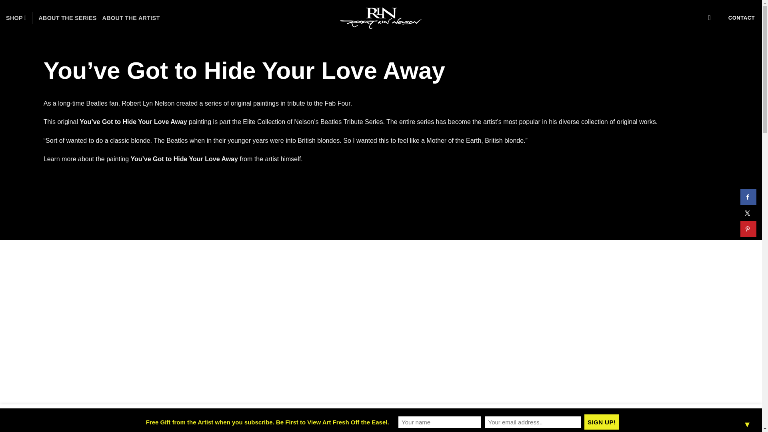  I want to click on Sign Up!, so click(602, 422).